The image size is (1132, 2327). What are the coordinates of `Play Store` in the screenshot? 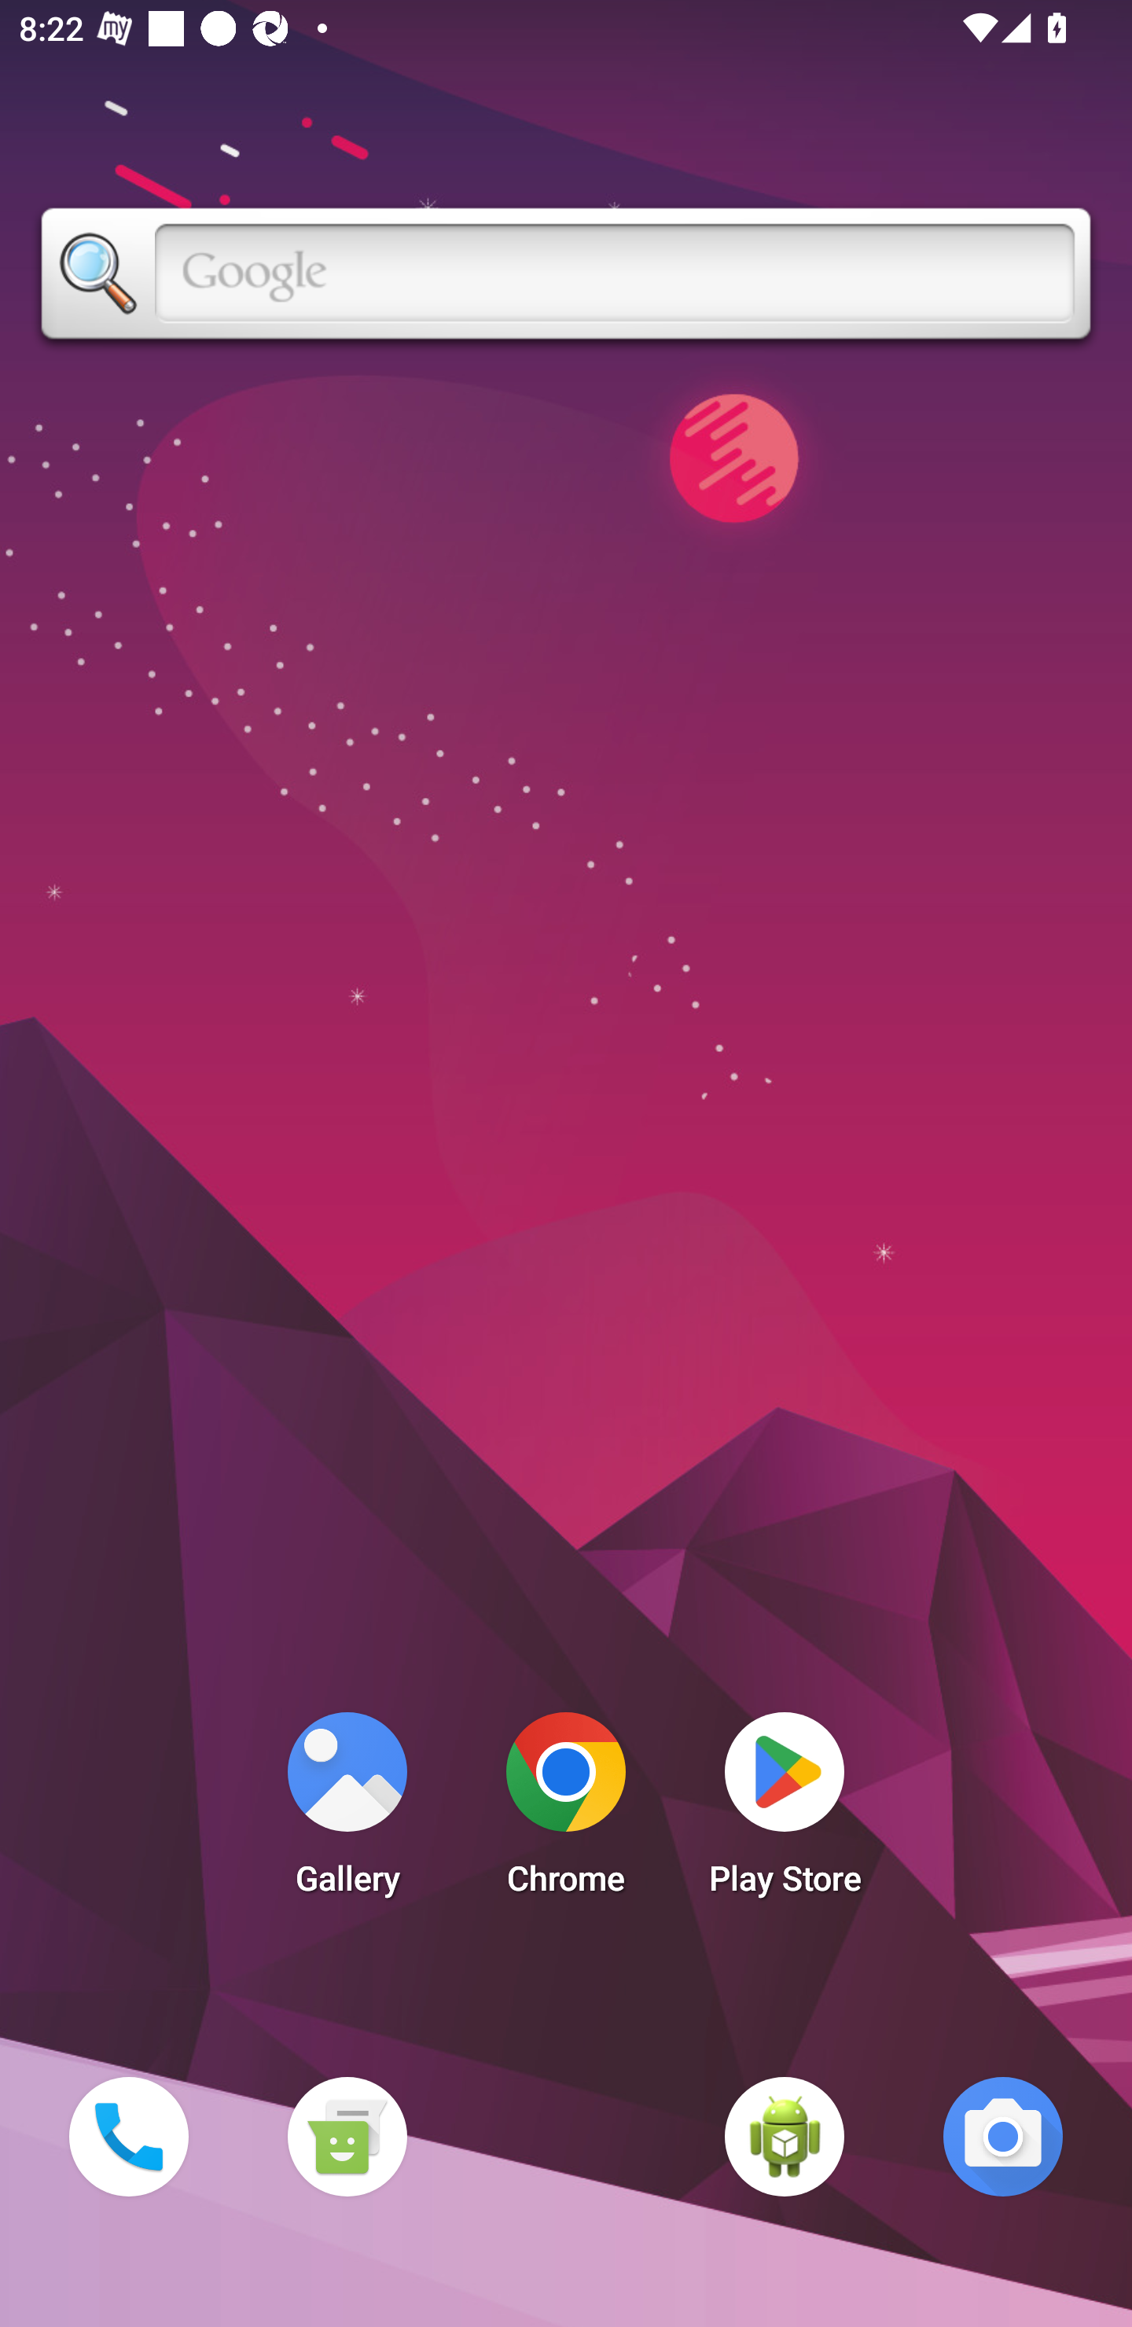 It's located at (785, 1811).